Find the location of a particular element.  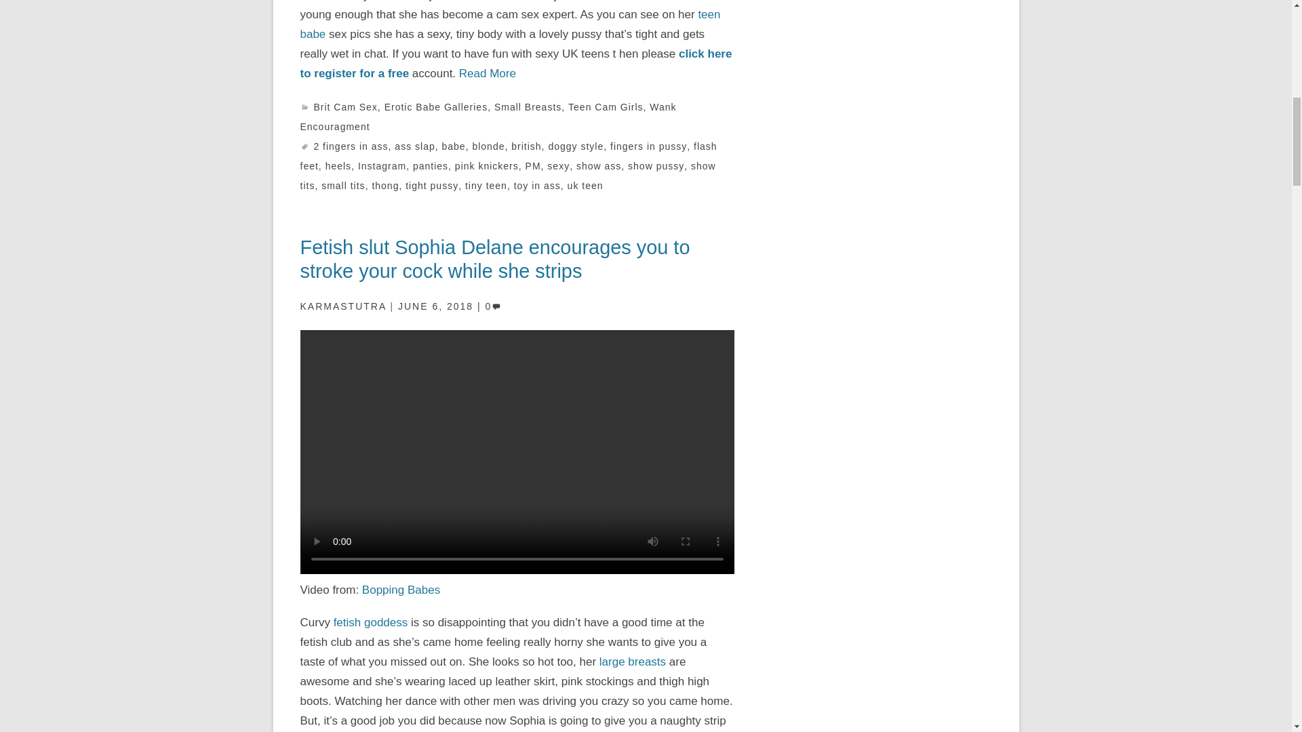

teen babe is located at coordinates (509, 24).